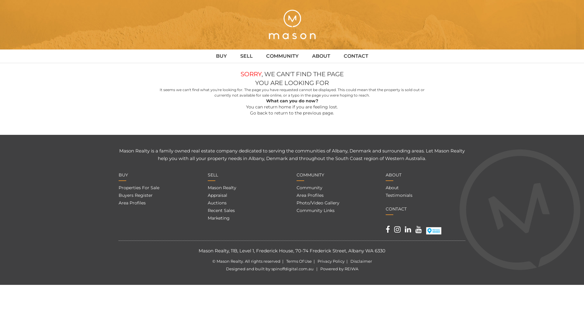  What do you see at coordinates (222, 188) in the screenshot?
I see `Mason Realty` at bounding box center [222, 188].